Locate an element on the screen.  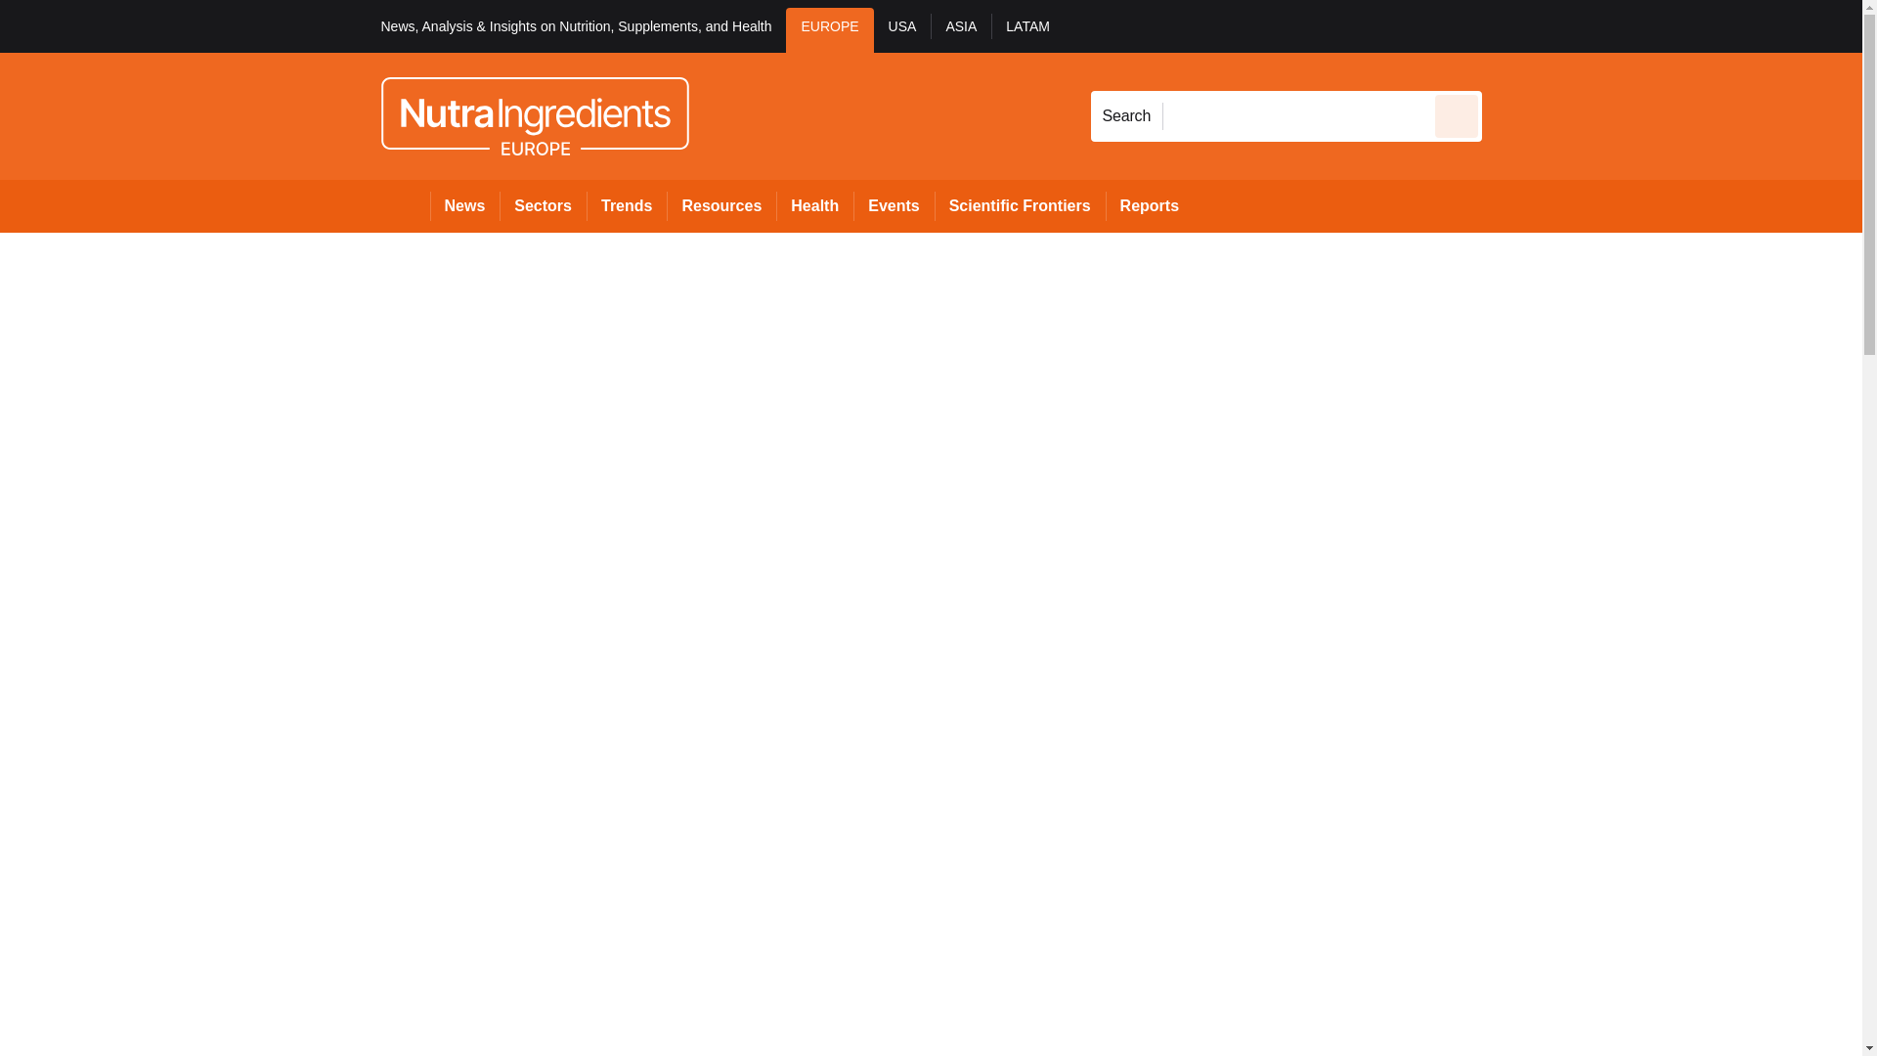
LATAM is located at coordinates (1026, 29).